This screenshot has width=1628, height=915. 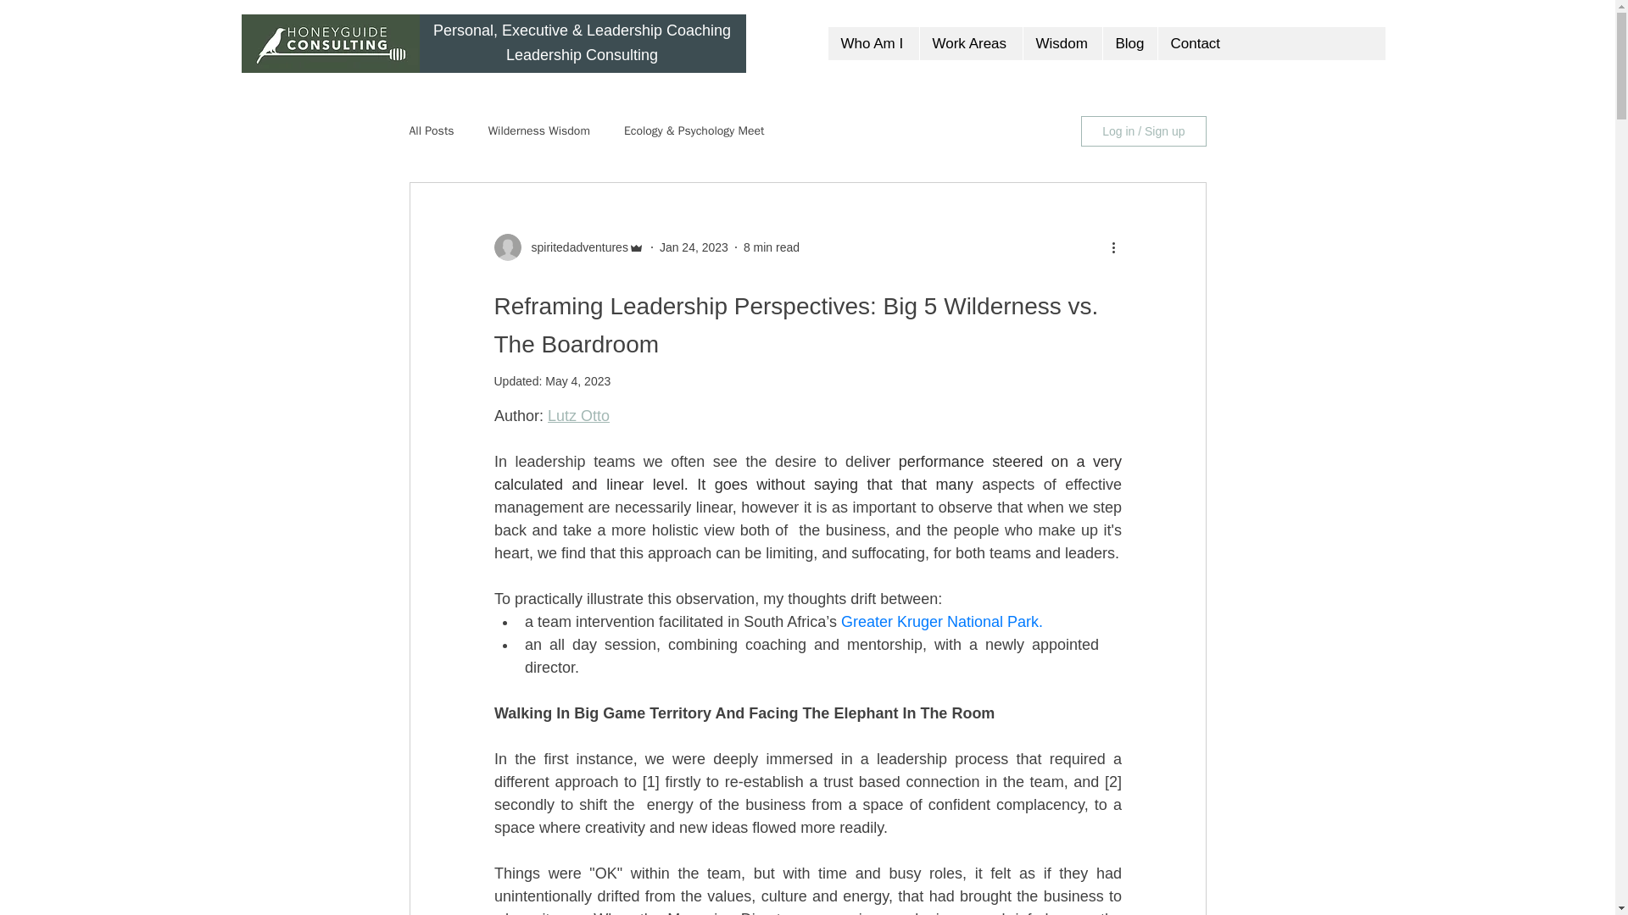 I want to click on spiritedadventures, so click(x=573, y=247).